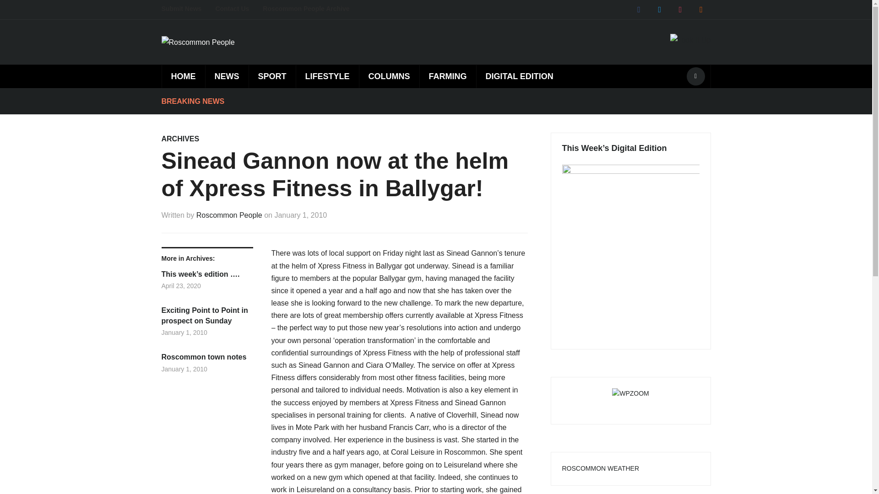 The height and width of the screenshot is (494, 879). Describe the element at coordinates (695, 76) in the screenshot. I see `Search` at that location.